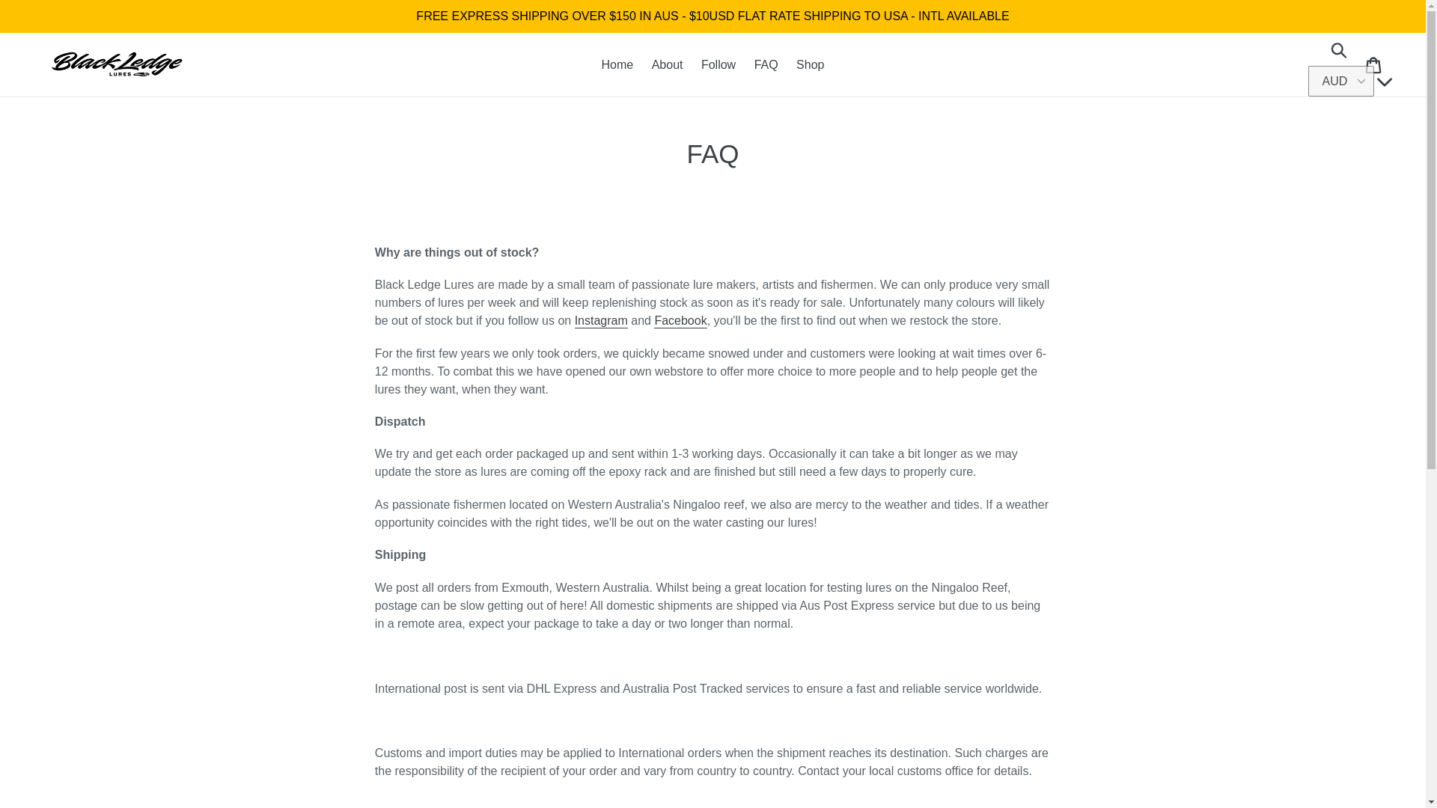  Describe the element at coordinates (1374, 64) in the screenshot. I see `Cart` at that location.